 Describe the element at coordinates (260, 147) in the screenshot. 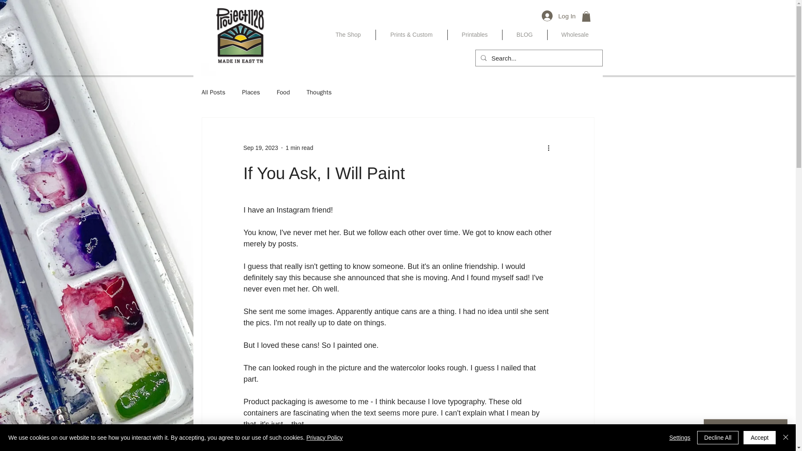

I see `Sep 19, 2023` at that location.